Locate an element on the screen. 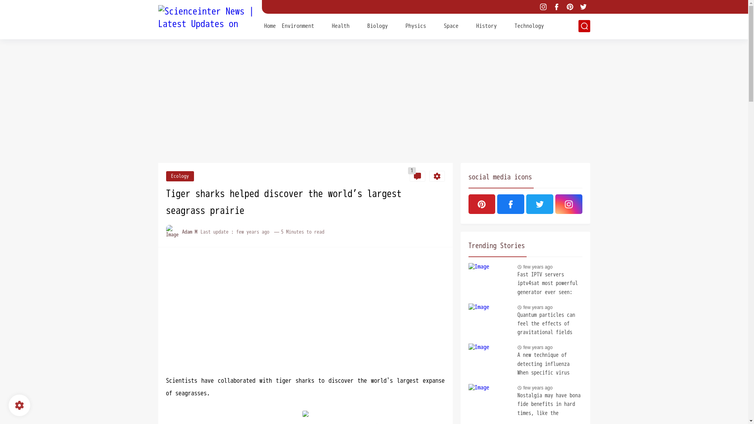  Space is located at coordinates (451, 26).